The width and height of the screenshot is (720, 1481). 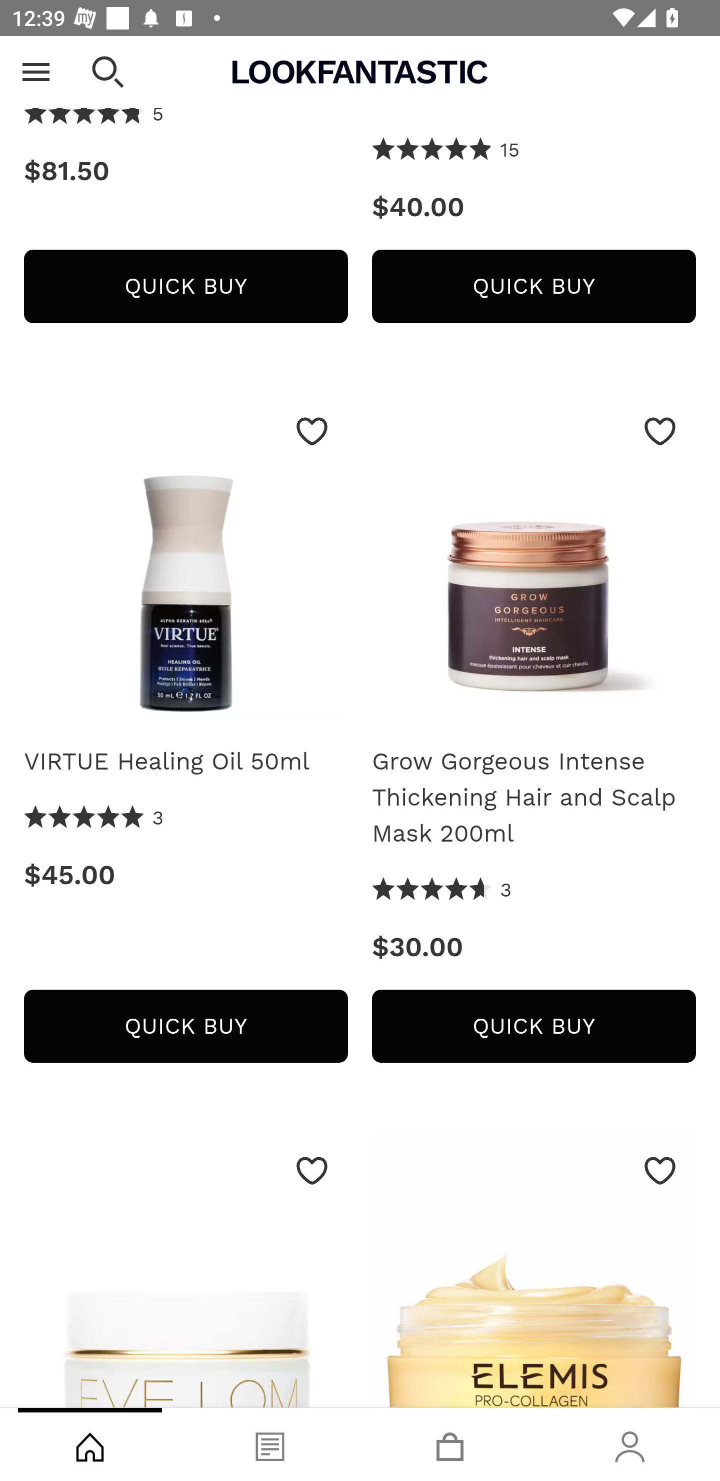 What do you see at coordinates (185, 762) in the screenshot?
I see `VIRTUE Healing Oil 50ml` at bounding box center [185, 762].